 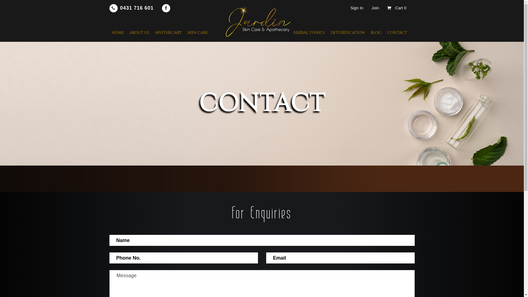 I want to click on ABOUT US, so click(x=139, y=32).